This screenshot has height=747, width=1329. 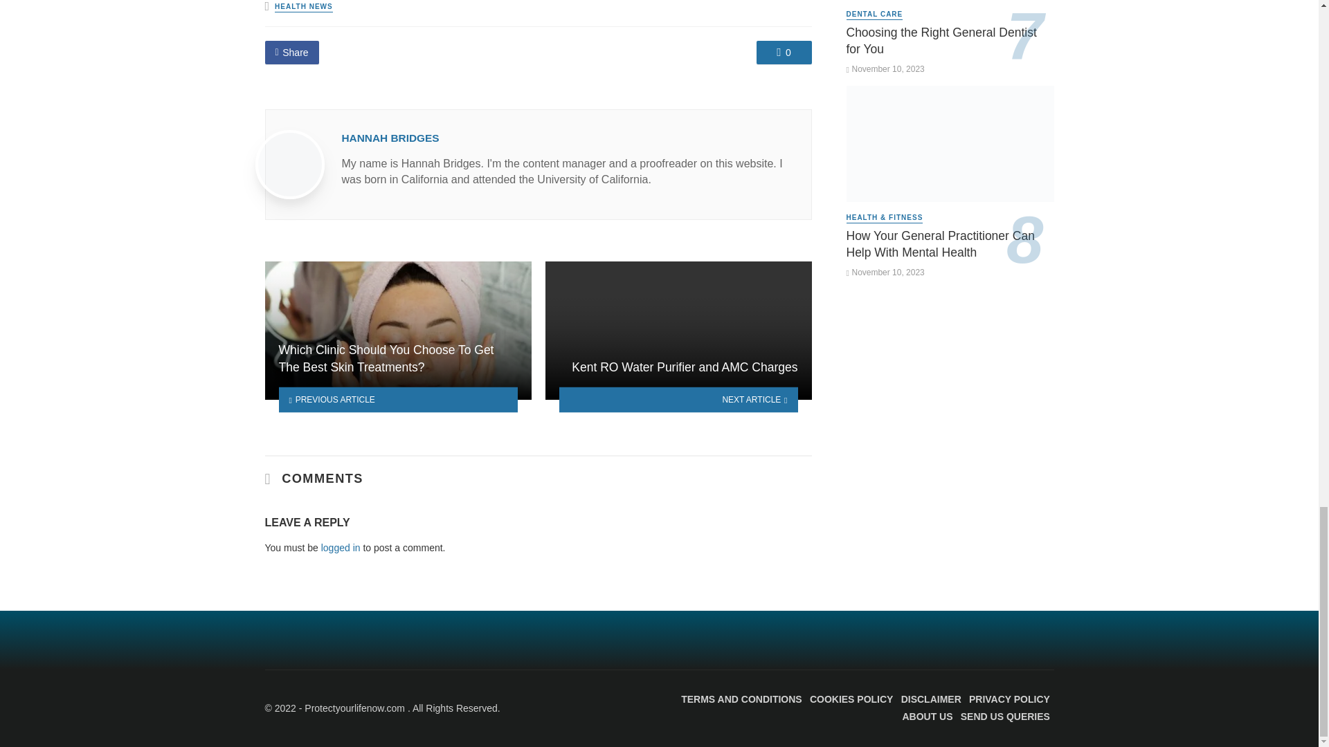 I want to click on Share, so click(x=291, y=53).